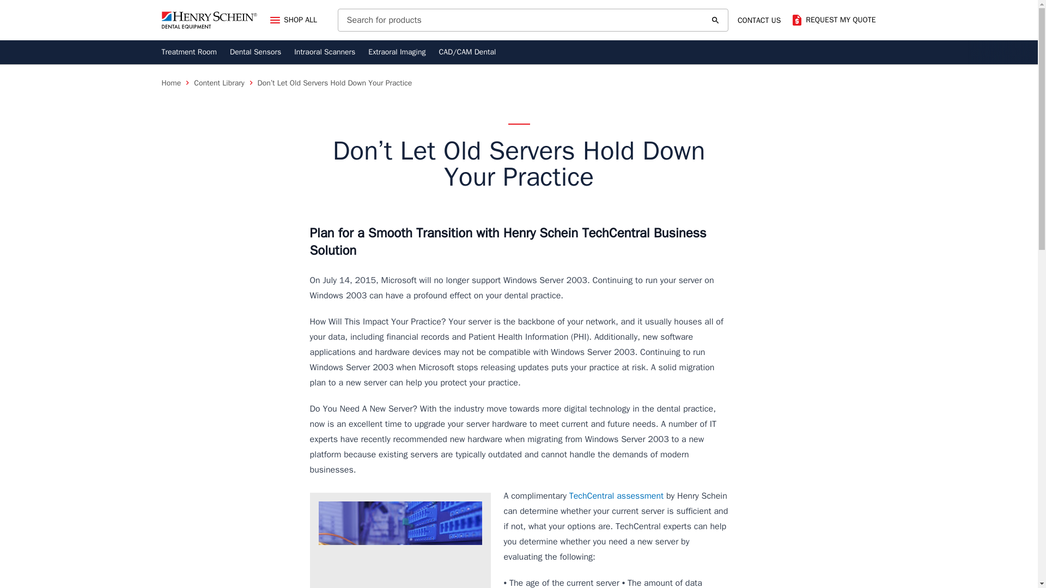 This screenshot has width=1046, height=588. I want to click on Treatment Room, so click(188, 52).